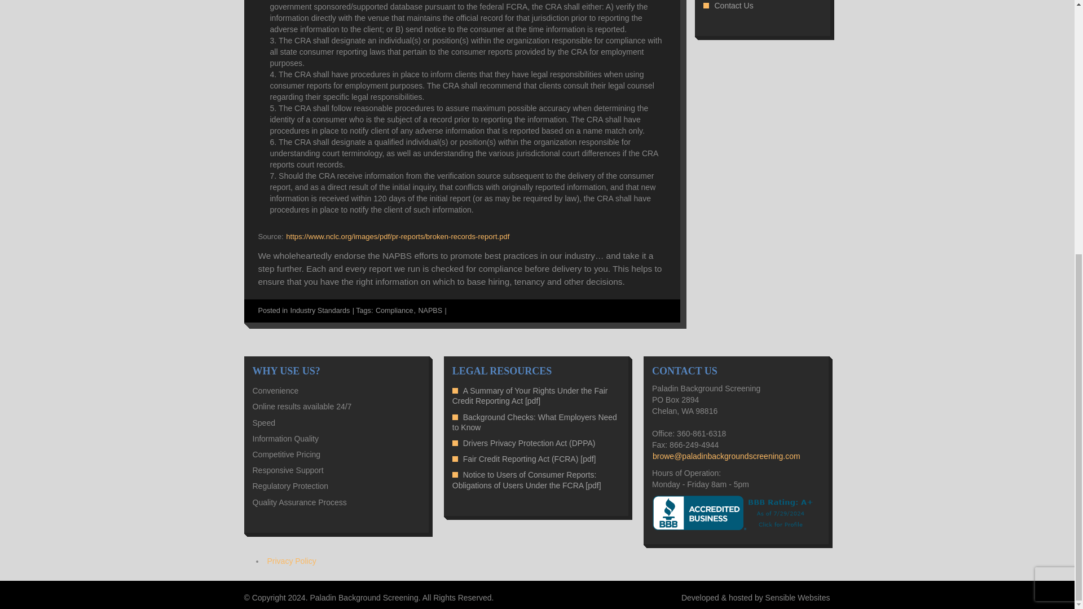 The height and width of the screenshot is (609, 1083). I want to click on Privacy Policy, so click(292, 561).